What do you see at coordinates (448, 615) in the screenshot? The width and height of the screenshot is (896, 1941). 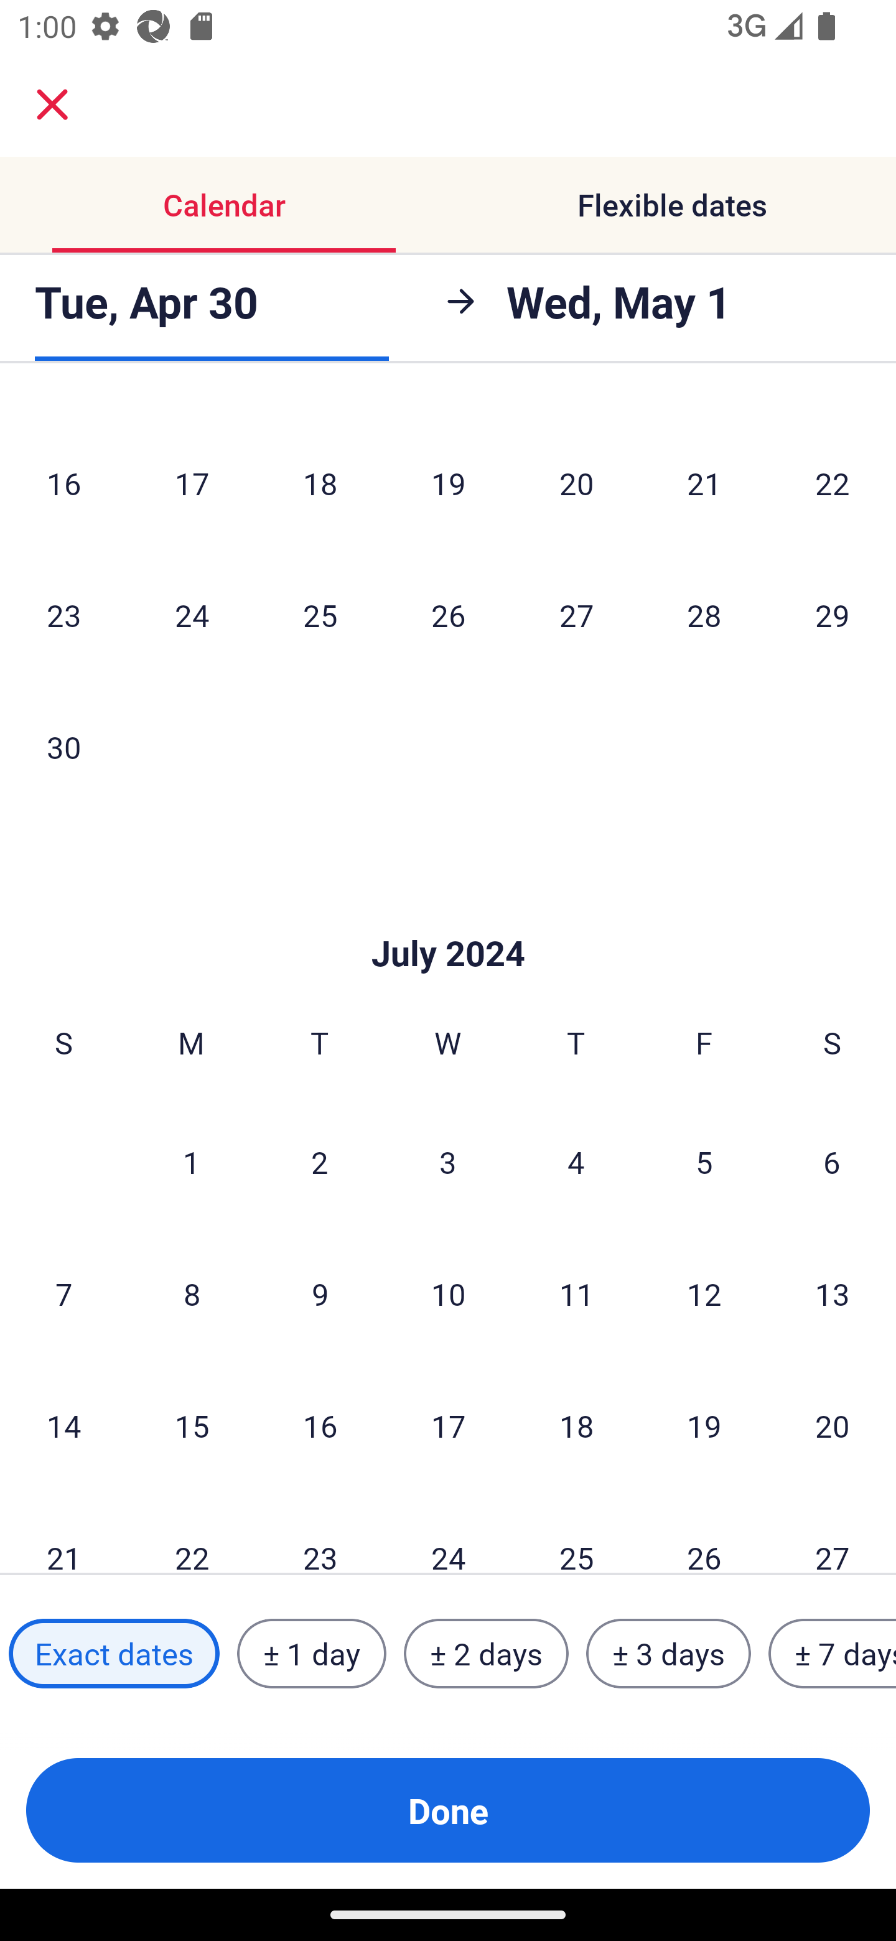 I see `26 Wednesday, June 26, 2024` at bounding box center [448, 615].